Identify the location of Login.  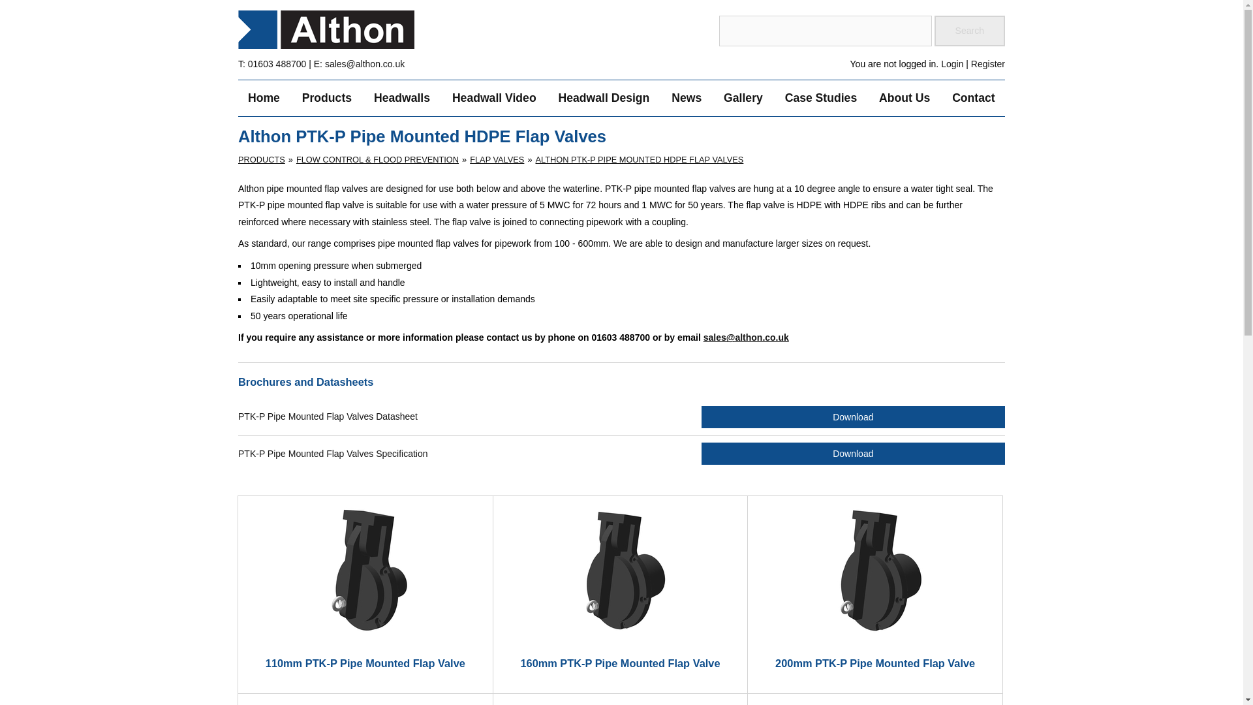
(951, 63).